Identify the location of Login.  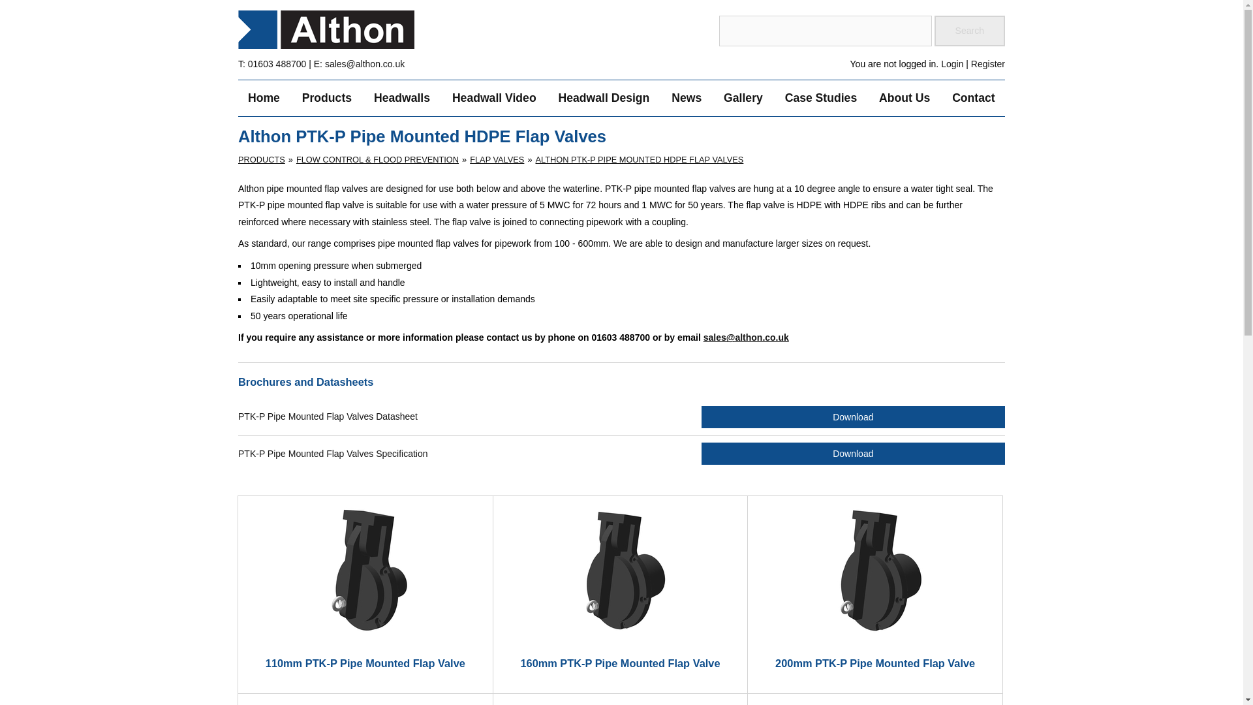
(951, 63).